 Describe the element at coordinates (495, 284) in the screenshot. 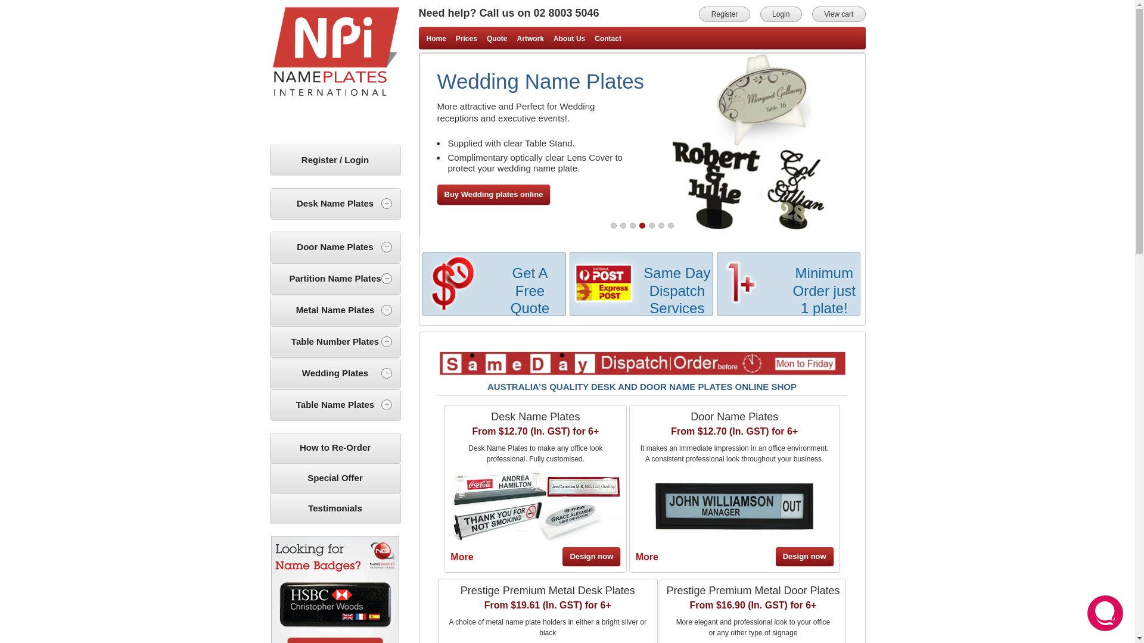

I see `Get A
Free Quote` at that location.